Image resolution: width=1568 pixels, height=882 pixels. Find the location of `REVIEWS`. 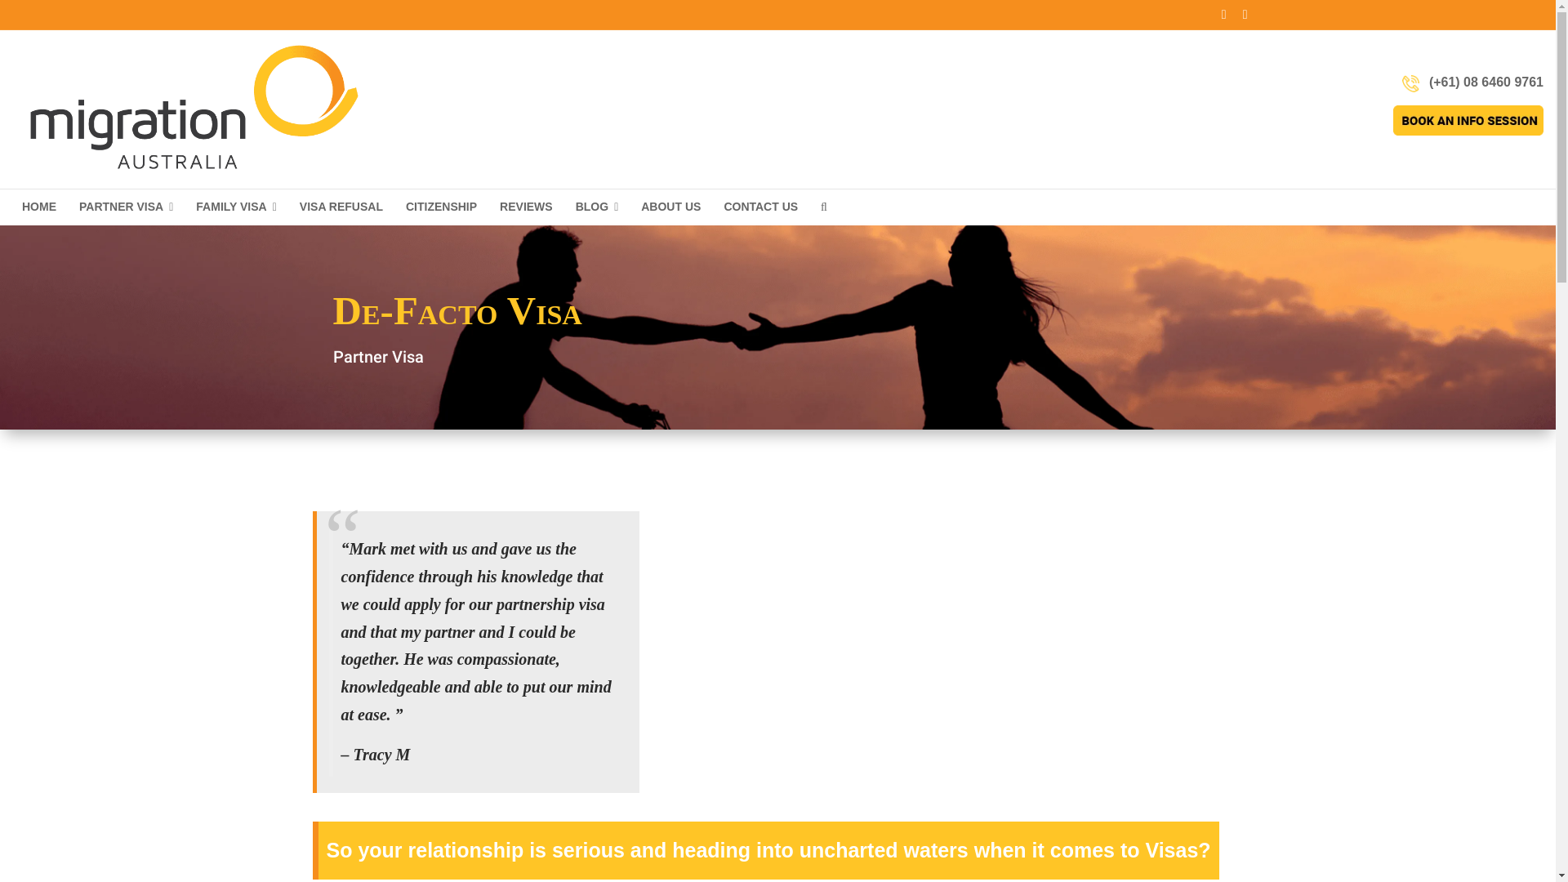

REVIEWS is located at coordinates (526, 207).